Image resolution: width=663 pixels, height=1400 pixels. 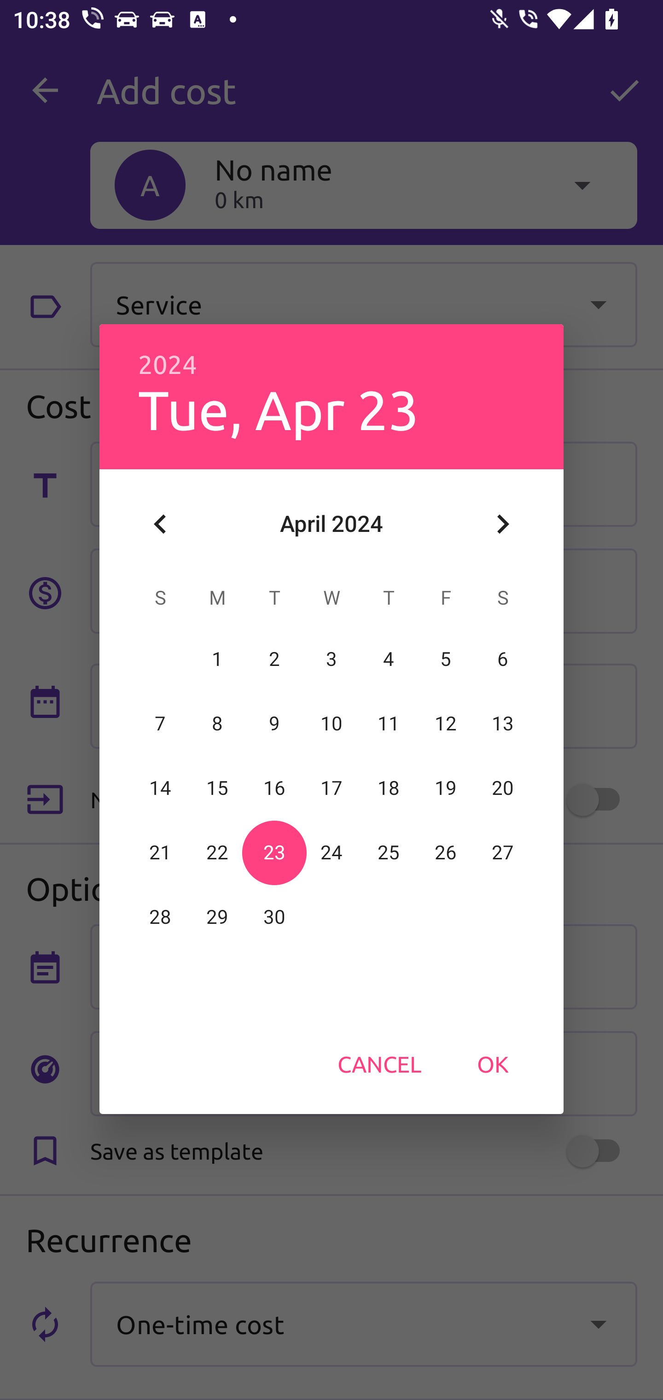 I want to click on 11 11 April 2024, so click(x=388, y=723).